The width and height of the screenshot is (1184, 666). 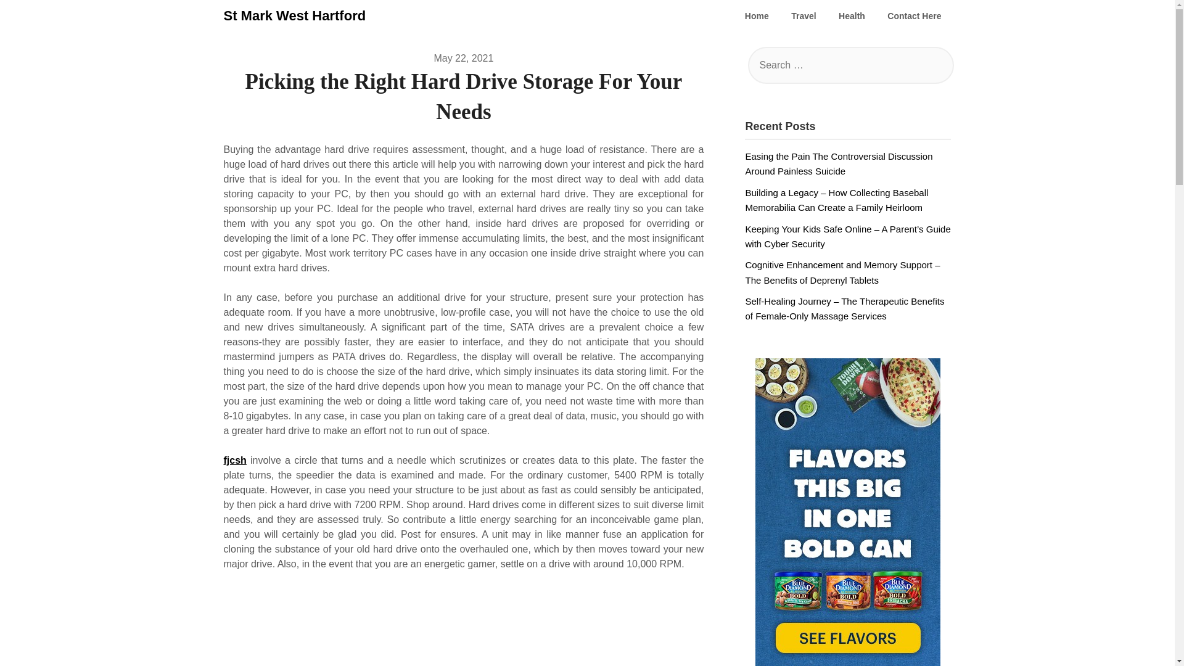 I want to click on Search, so click(x=31, y=18).